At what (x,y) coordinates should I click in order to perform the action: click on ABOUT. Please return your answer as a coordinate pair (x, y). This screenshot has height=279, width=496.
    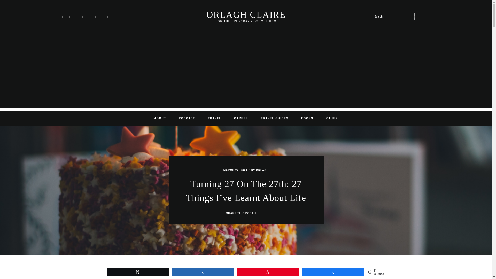
    Looking at the image, I should click on (160, 118).